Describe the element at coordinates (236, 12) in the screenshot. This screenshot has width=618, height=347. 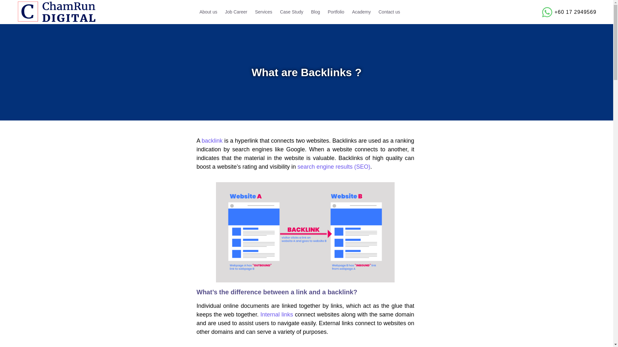
I see `Job Career` at that location.